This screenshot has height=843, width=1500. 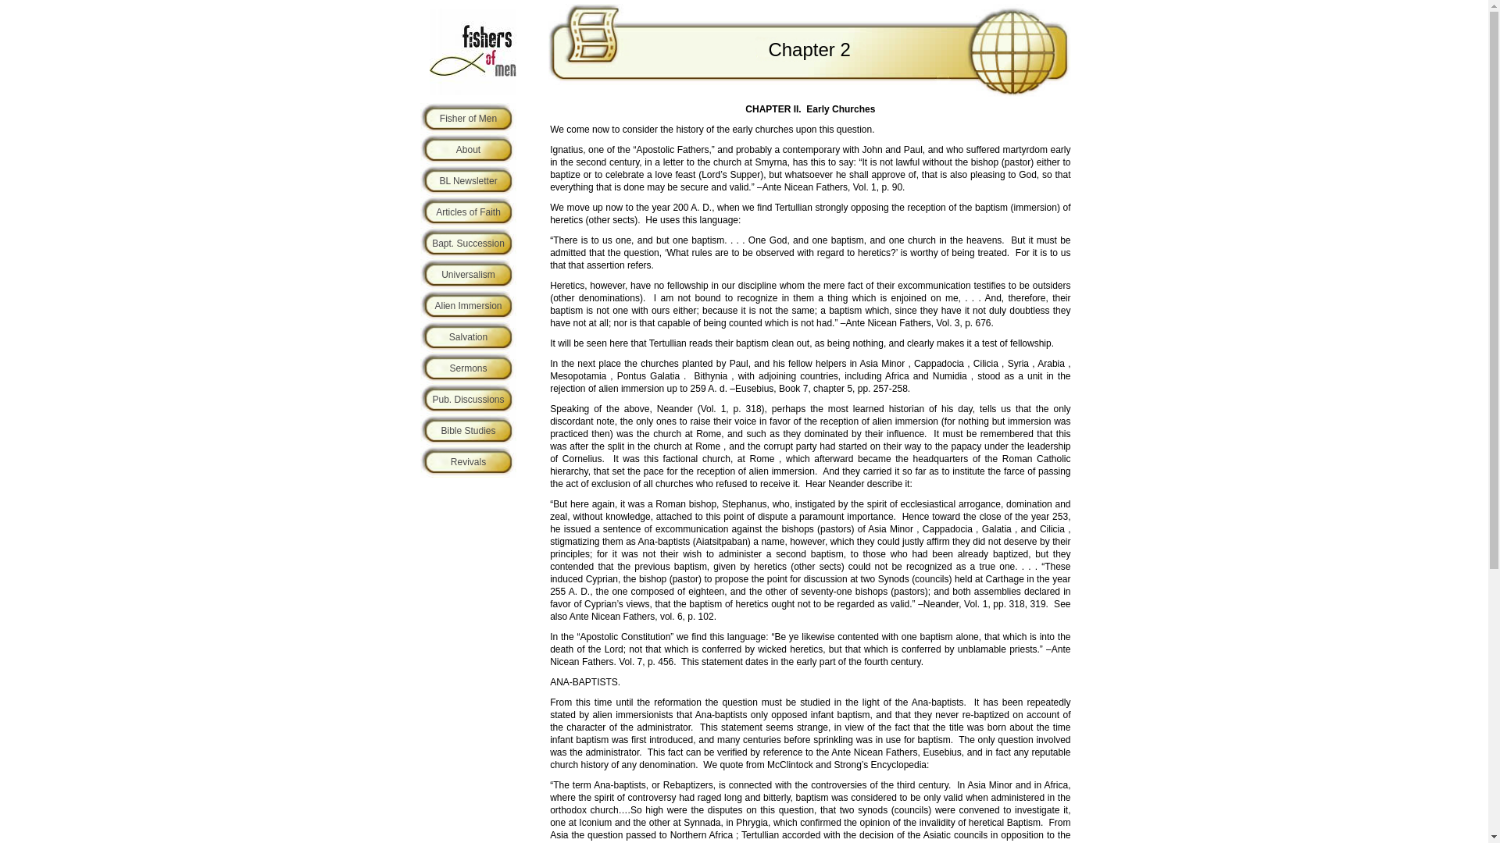 What do you see at coordinates (467, 274) in the screenshot?
I see `Universalism` at bounding box center [467, 274].